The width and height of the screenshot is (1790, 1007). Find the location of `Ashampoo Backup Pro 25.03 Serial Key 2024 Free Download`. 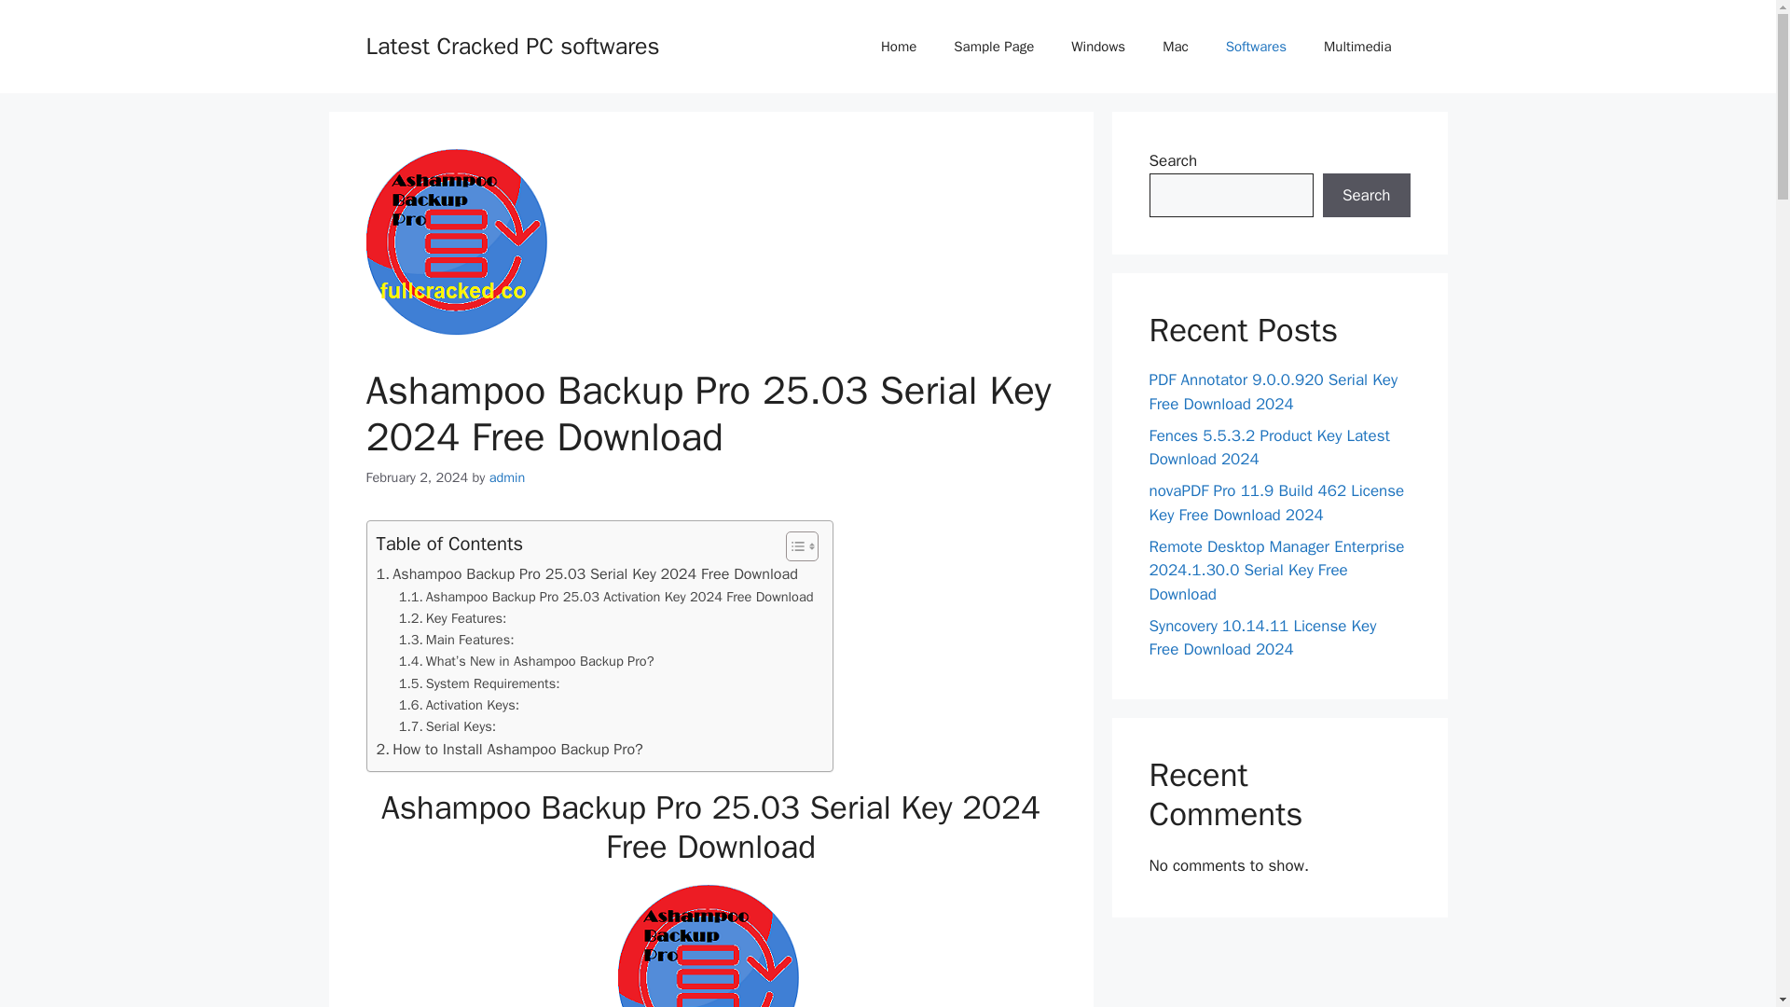

Ashampoo Backup Pro 25.03 Serial Key 2024 Free Download is located at coordinates (710, 945).